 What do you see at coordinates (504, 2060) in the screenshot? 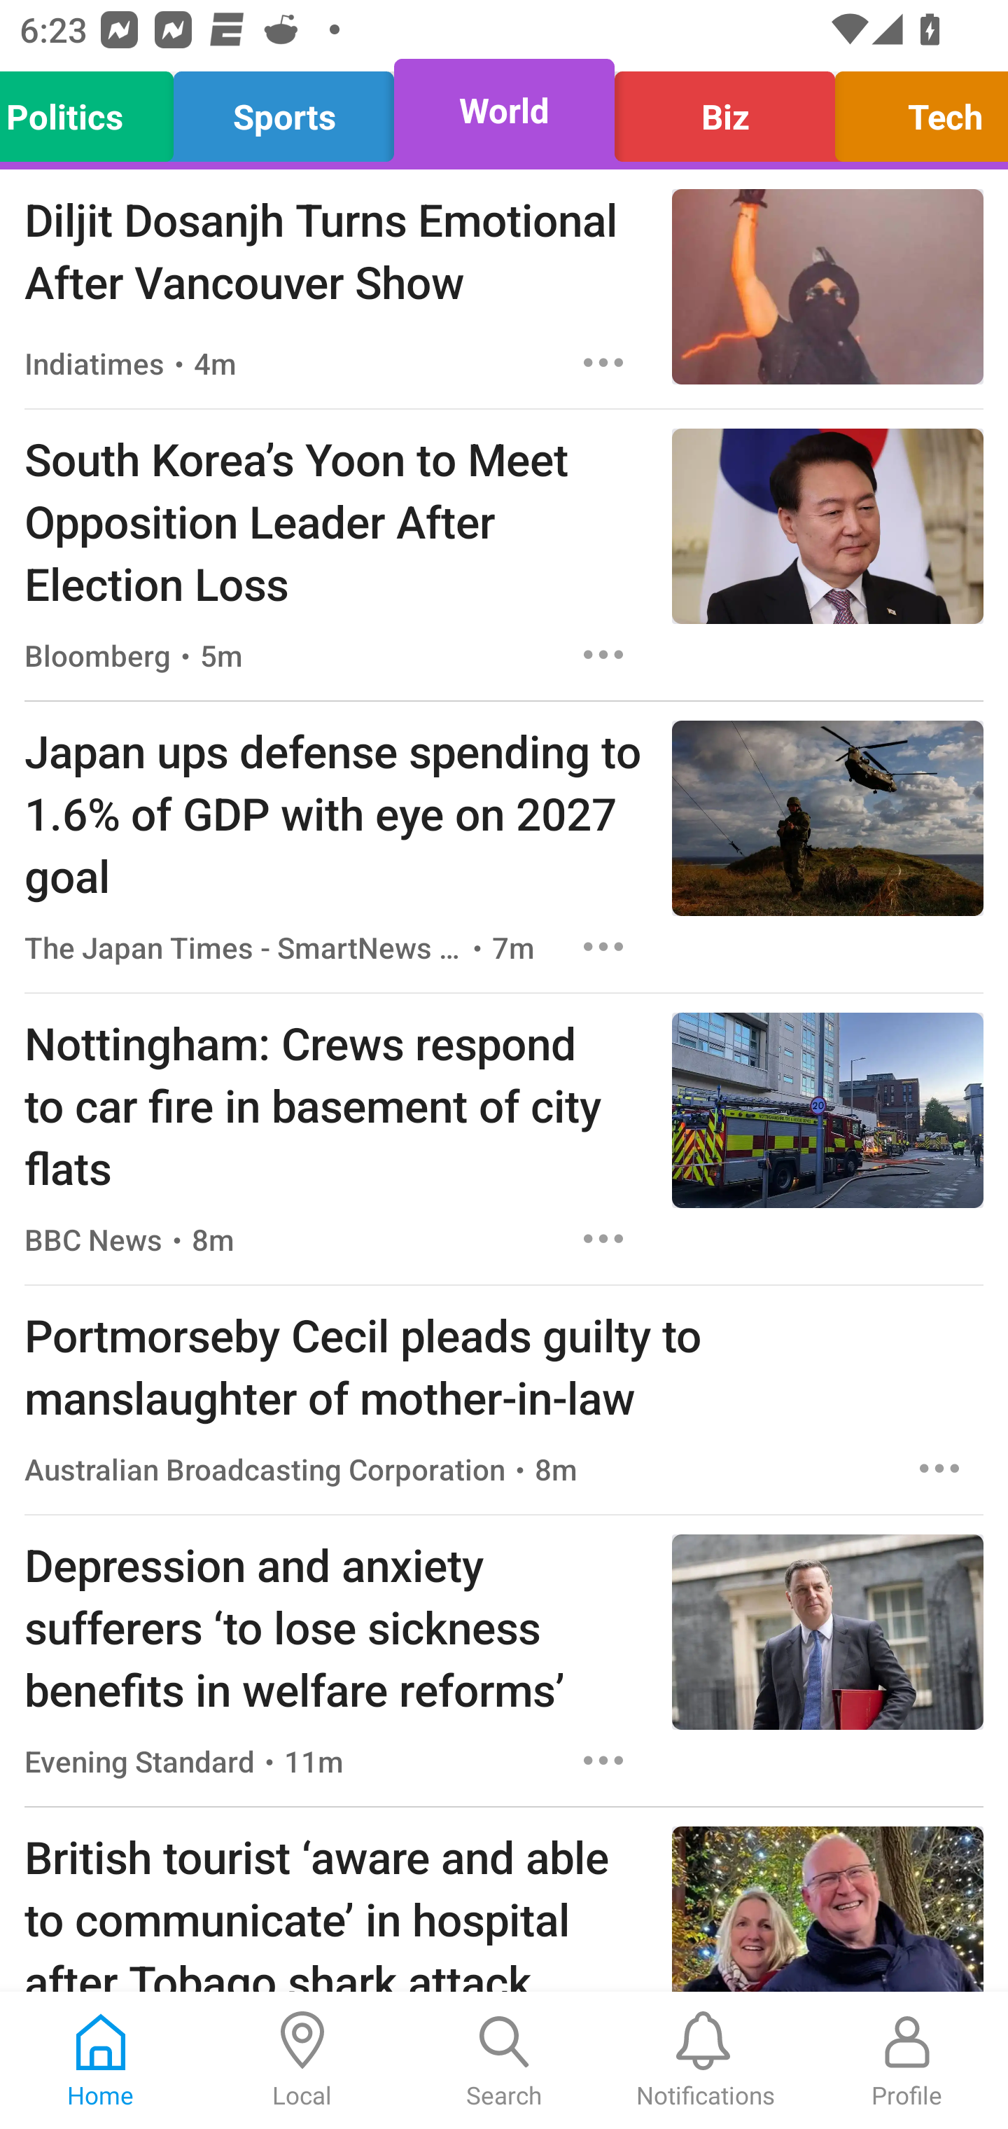
I see `Search` at bounding box center [504, 2060].